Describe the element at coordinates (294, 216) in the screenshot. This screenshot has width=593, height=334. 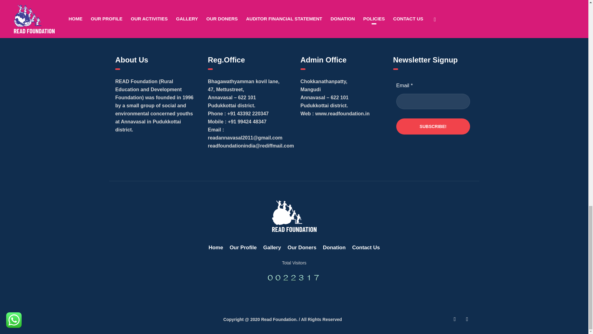
I see `Welcome To Read Foundation Coimbatore` at that location.